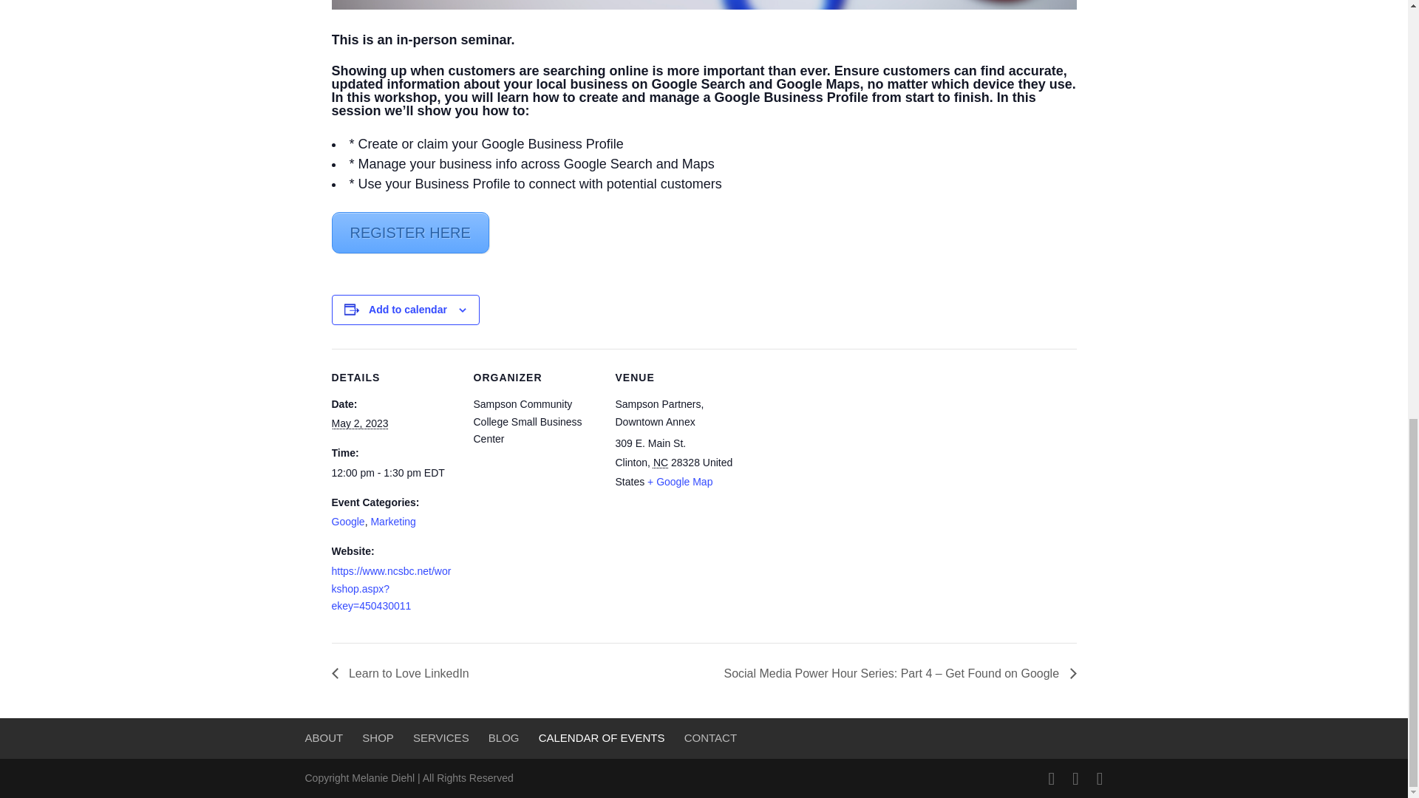 This screenshot has width=1419, height=798. Describe the element at coordinates (409, 233) in the screenshot. I see `REGISTER HERE` at that location.